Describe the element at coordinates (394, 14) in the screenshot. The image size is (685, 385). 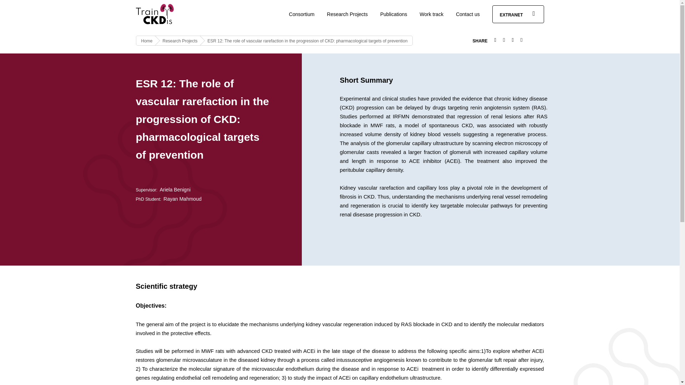
I see `Publications` at that location.